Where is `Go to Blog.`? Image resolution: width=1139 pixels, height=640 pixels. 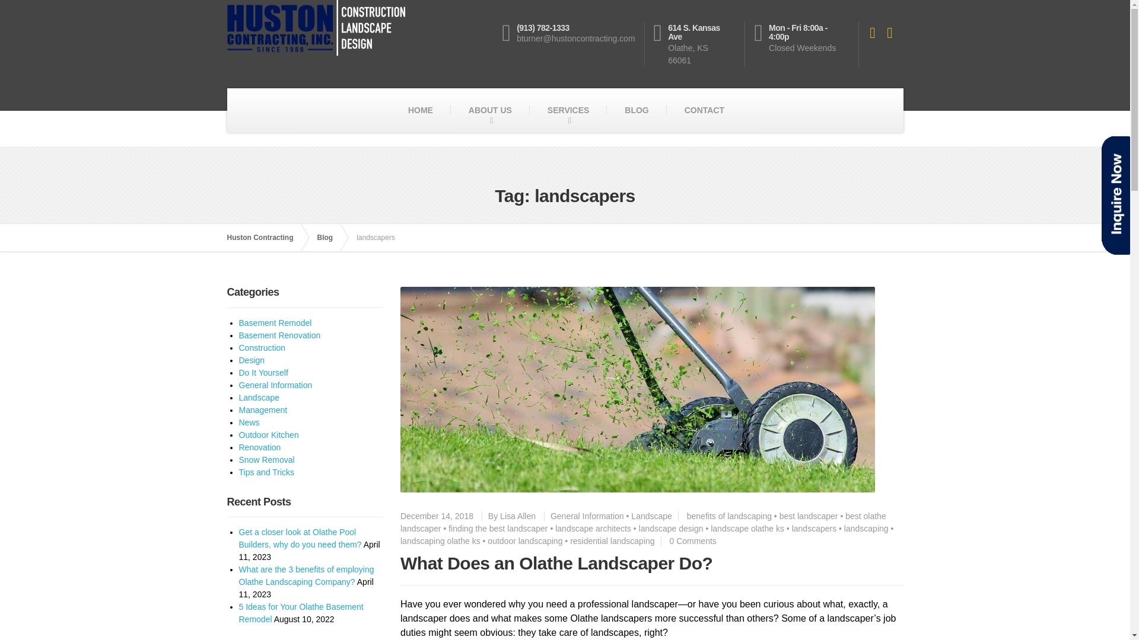 Go to Blog. is located at coordinates (330, 238).